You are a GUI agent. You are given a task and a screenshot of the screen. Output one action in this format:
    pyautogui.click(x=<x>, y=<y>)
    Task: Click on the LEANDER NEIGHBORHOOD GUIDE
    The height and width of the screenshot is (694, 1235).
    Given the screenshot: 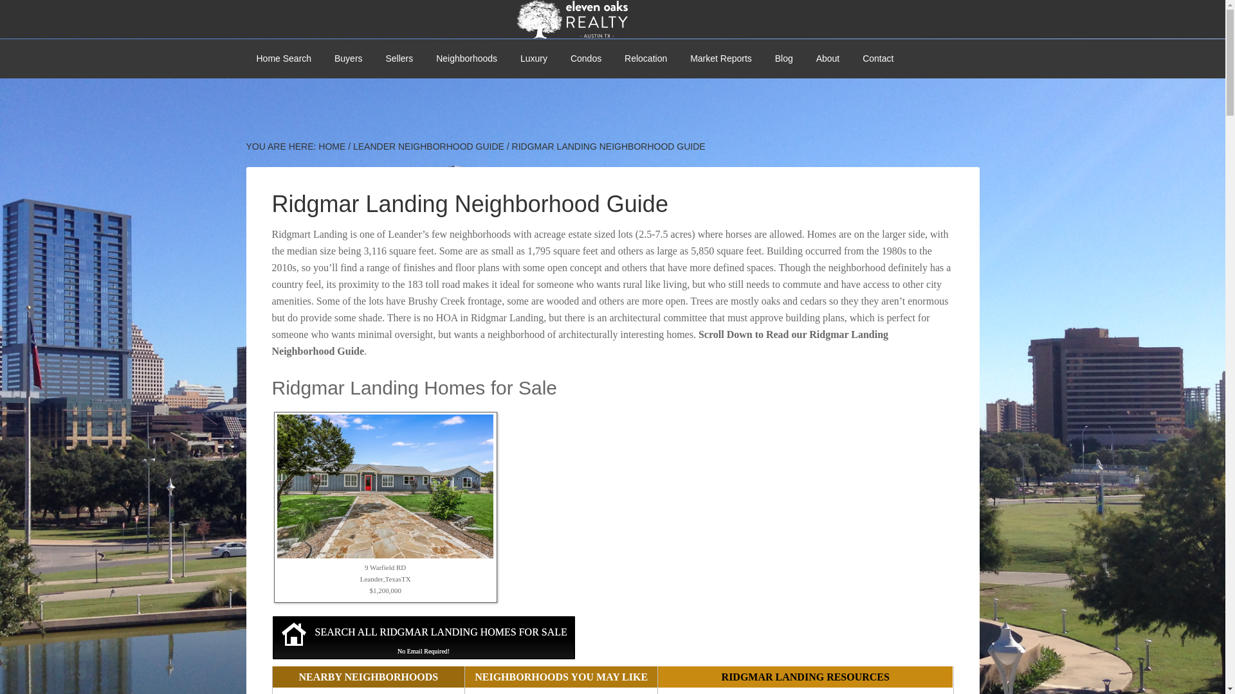 What is the action you would take?
    pyautogui.click(x=428, y=147)
    